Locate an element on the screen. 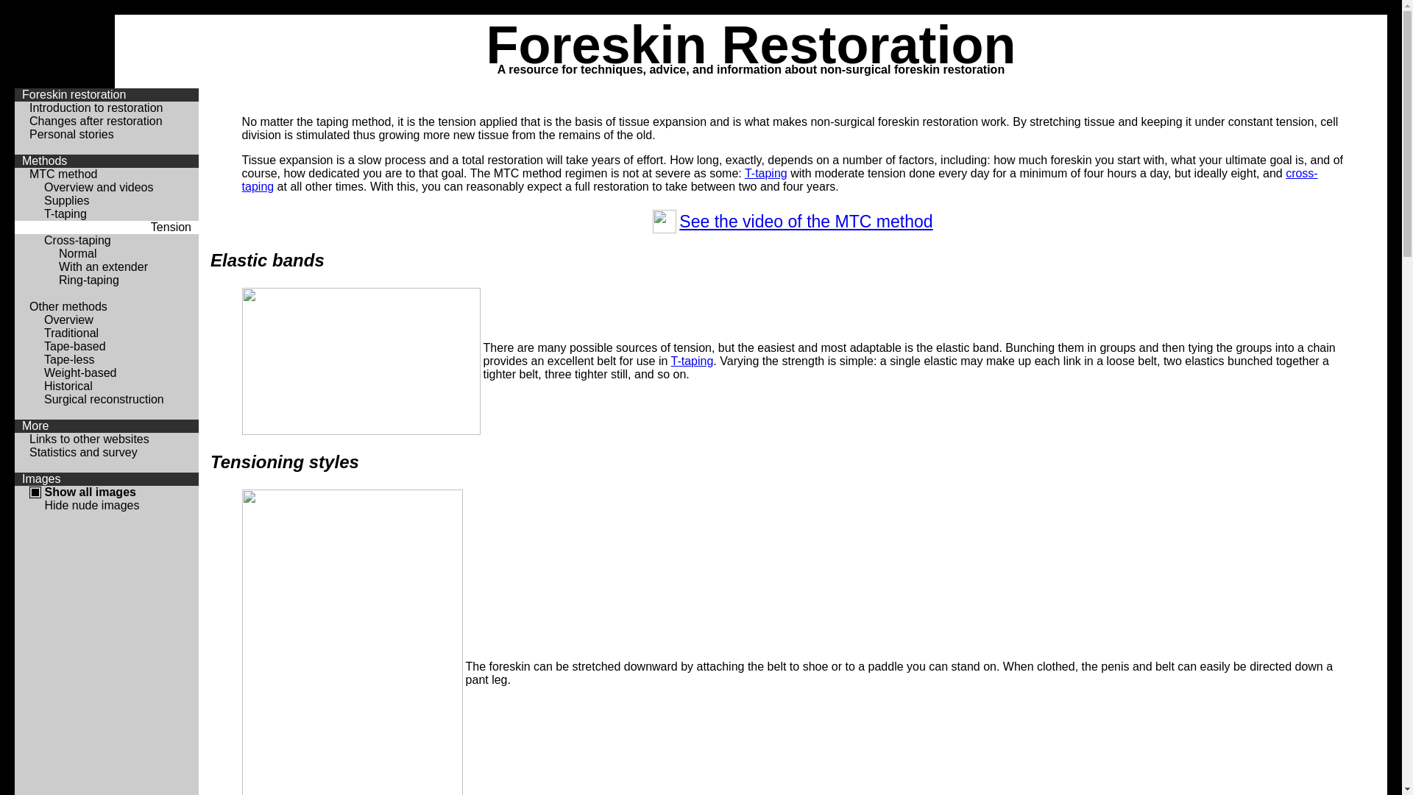  Cross-taping is located at coordinates (78, 240).